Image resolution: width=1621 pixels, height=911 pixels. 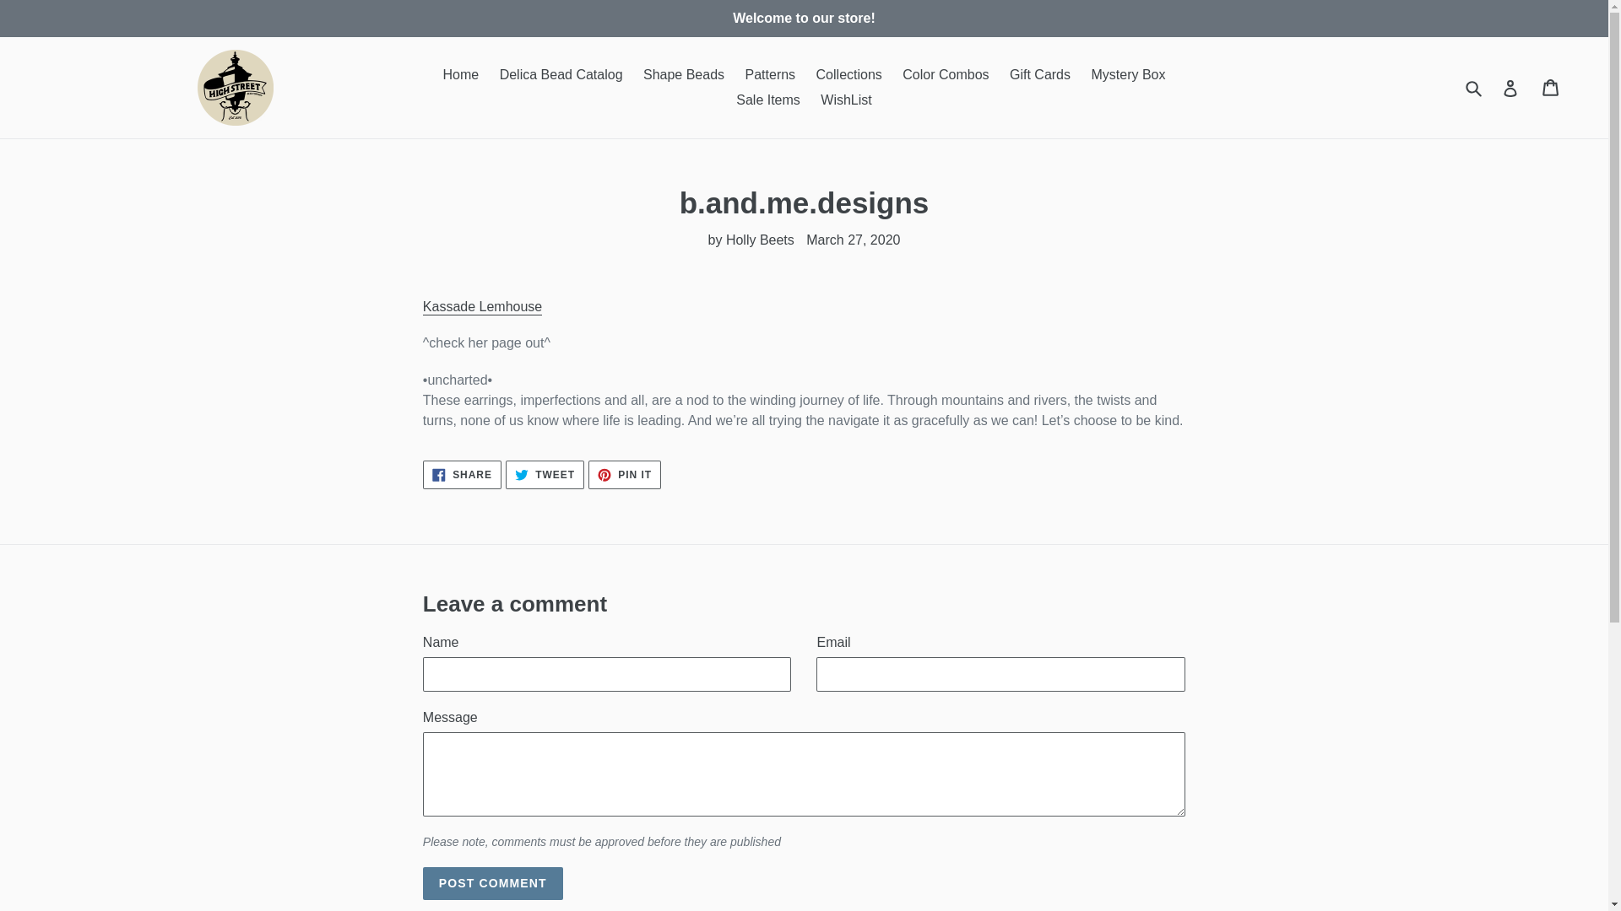 What do you see at coordinates (1510, 88) in the screenshot?
I see `Log in` at bounding box center [1510, 88].